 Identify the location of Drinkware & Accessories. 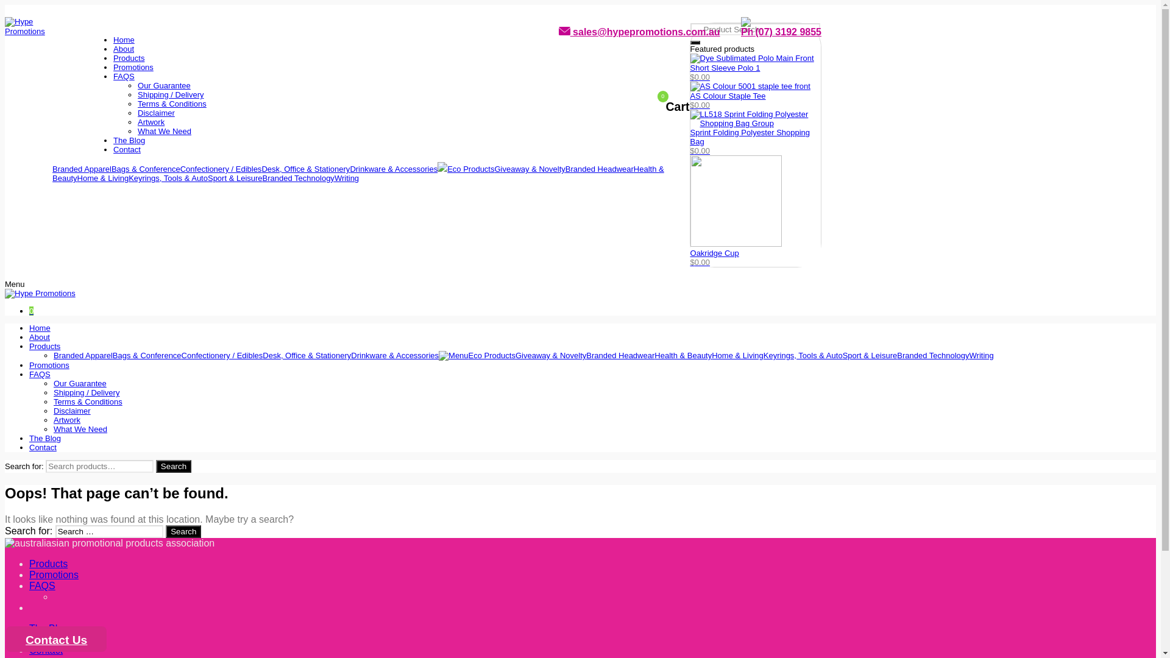
(395, 356).